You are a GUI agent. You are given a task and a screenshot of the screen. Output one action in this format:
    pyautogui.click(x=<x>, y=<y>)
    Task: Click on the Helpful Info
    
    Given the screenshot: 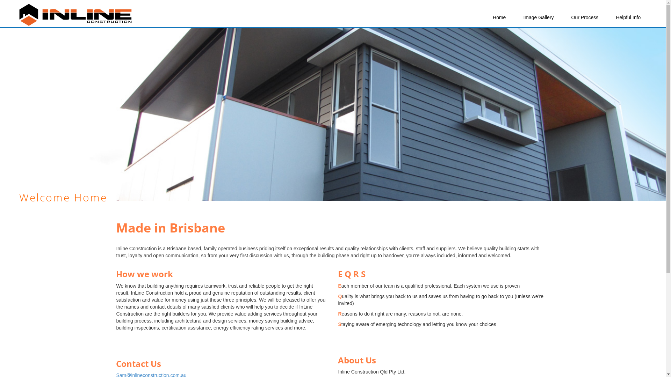 What is the action you would take?
    pyautogui.click(x=628, y=17)
    